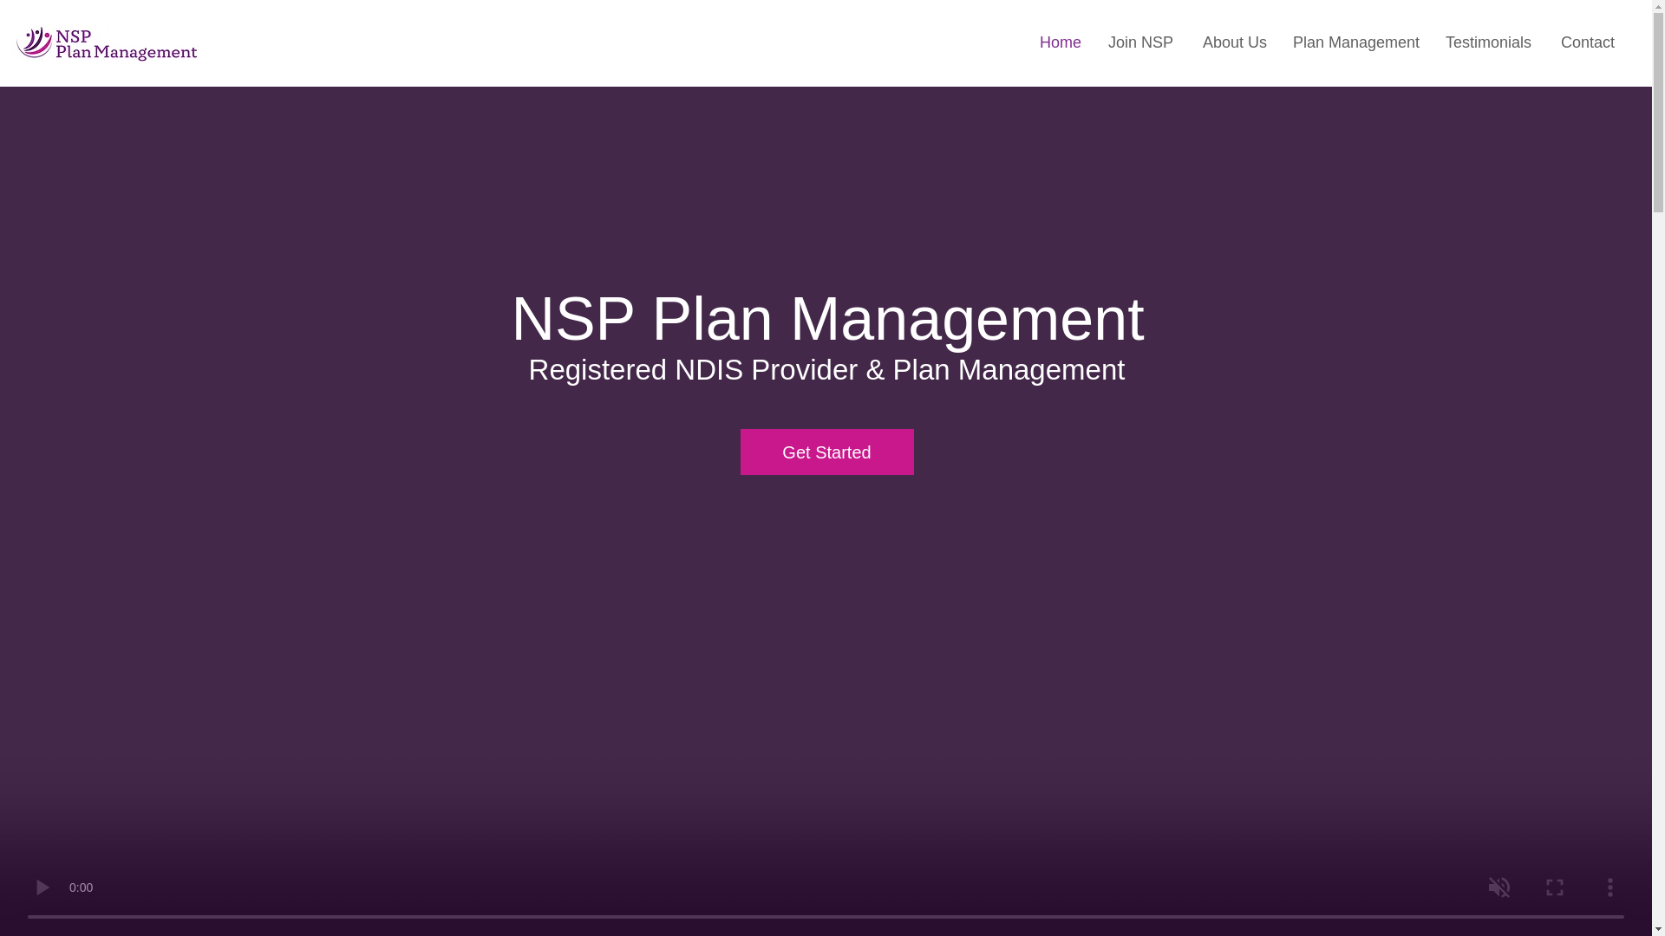 Image resolution: width=1665 pixels, height=936 pixels. I want to click on Get Started, so click(827, 451).